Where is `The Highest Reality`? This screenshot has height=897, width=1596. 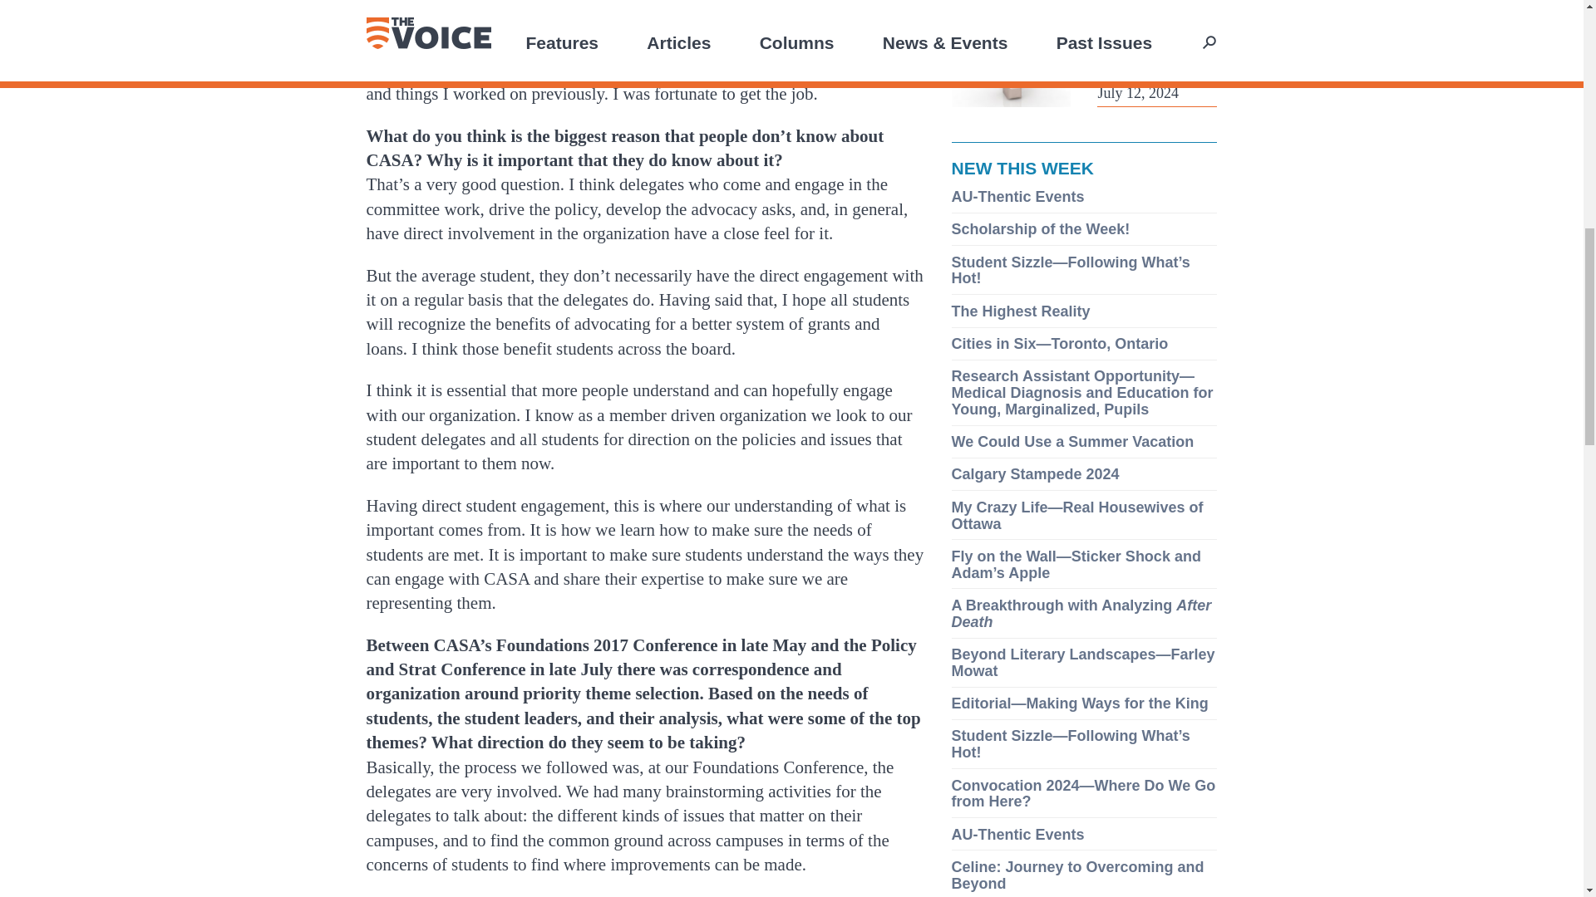
The Highest Reality is located at coordinates (1021, 311).